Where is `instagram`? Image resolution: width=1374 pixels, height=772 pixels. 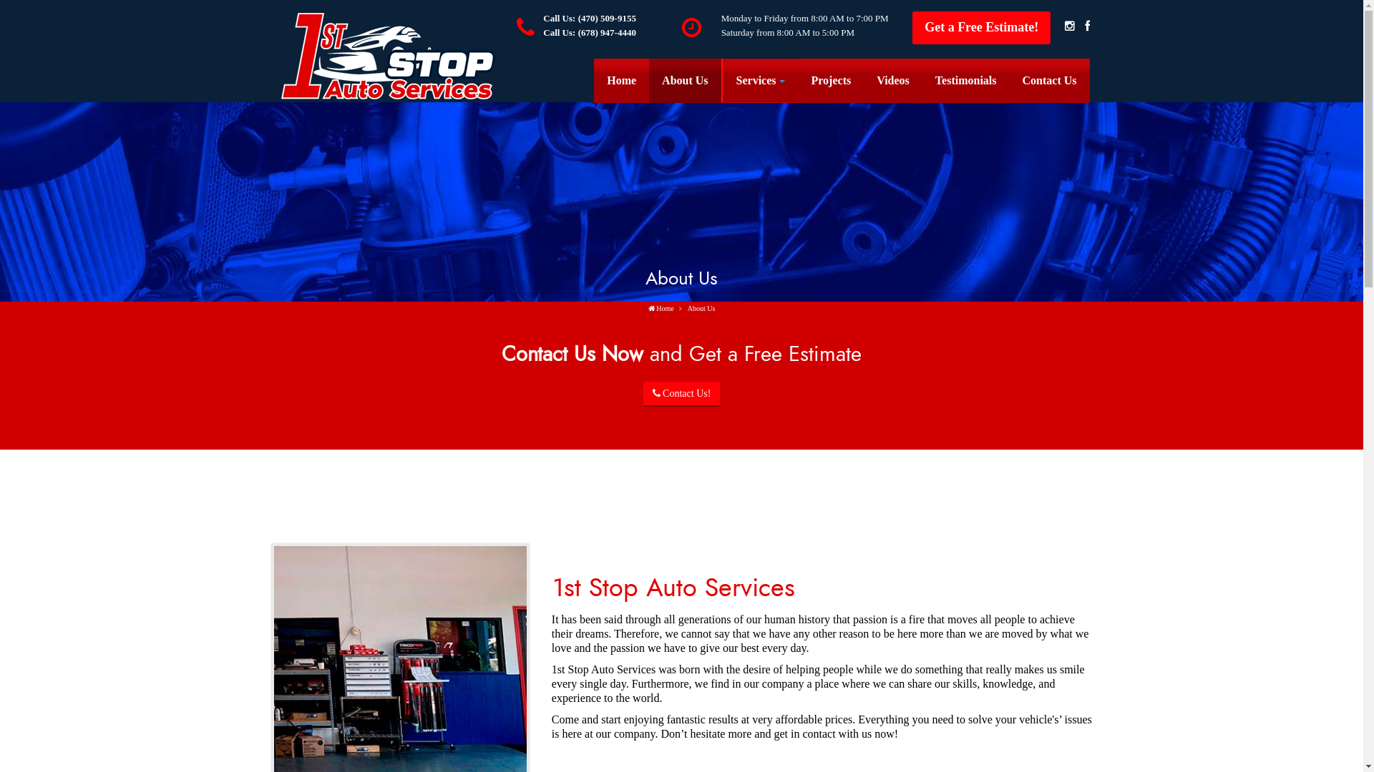
instagram is located at coordinates (1068, 27).